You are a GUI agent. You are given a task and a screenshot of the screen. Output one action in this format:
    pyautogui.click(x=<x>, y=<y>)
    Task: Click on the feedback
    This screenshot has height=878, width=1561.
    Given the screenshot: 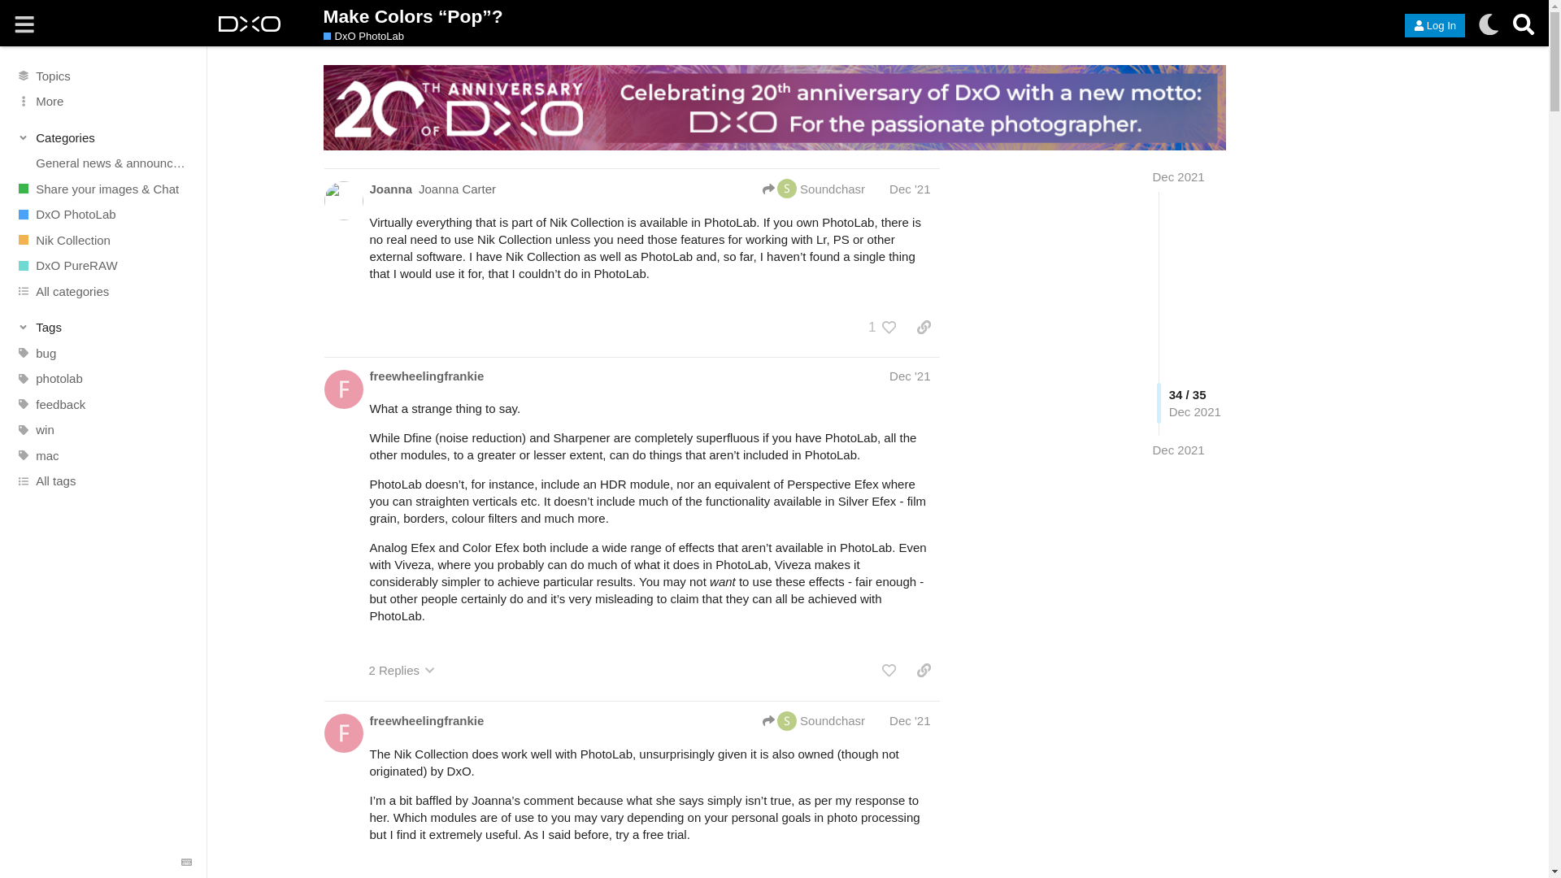 What is the action you would take?
    pyautogui.click(x=102, y=405)
    